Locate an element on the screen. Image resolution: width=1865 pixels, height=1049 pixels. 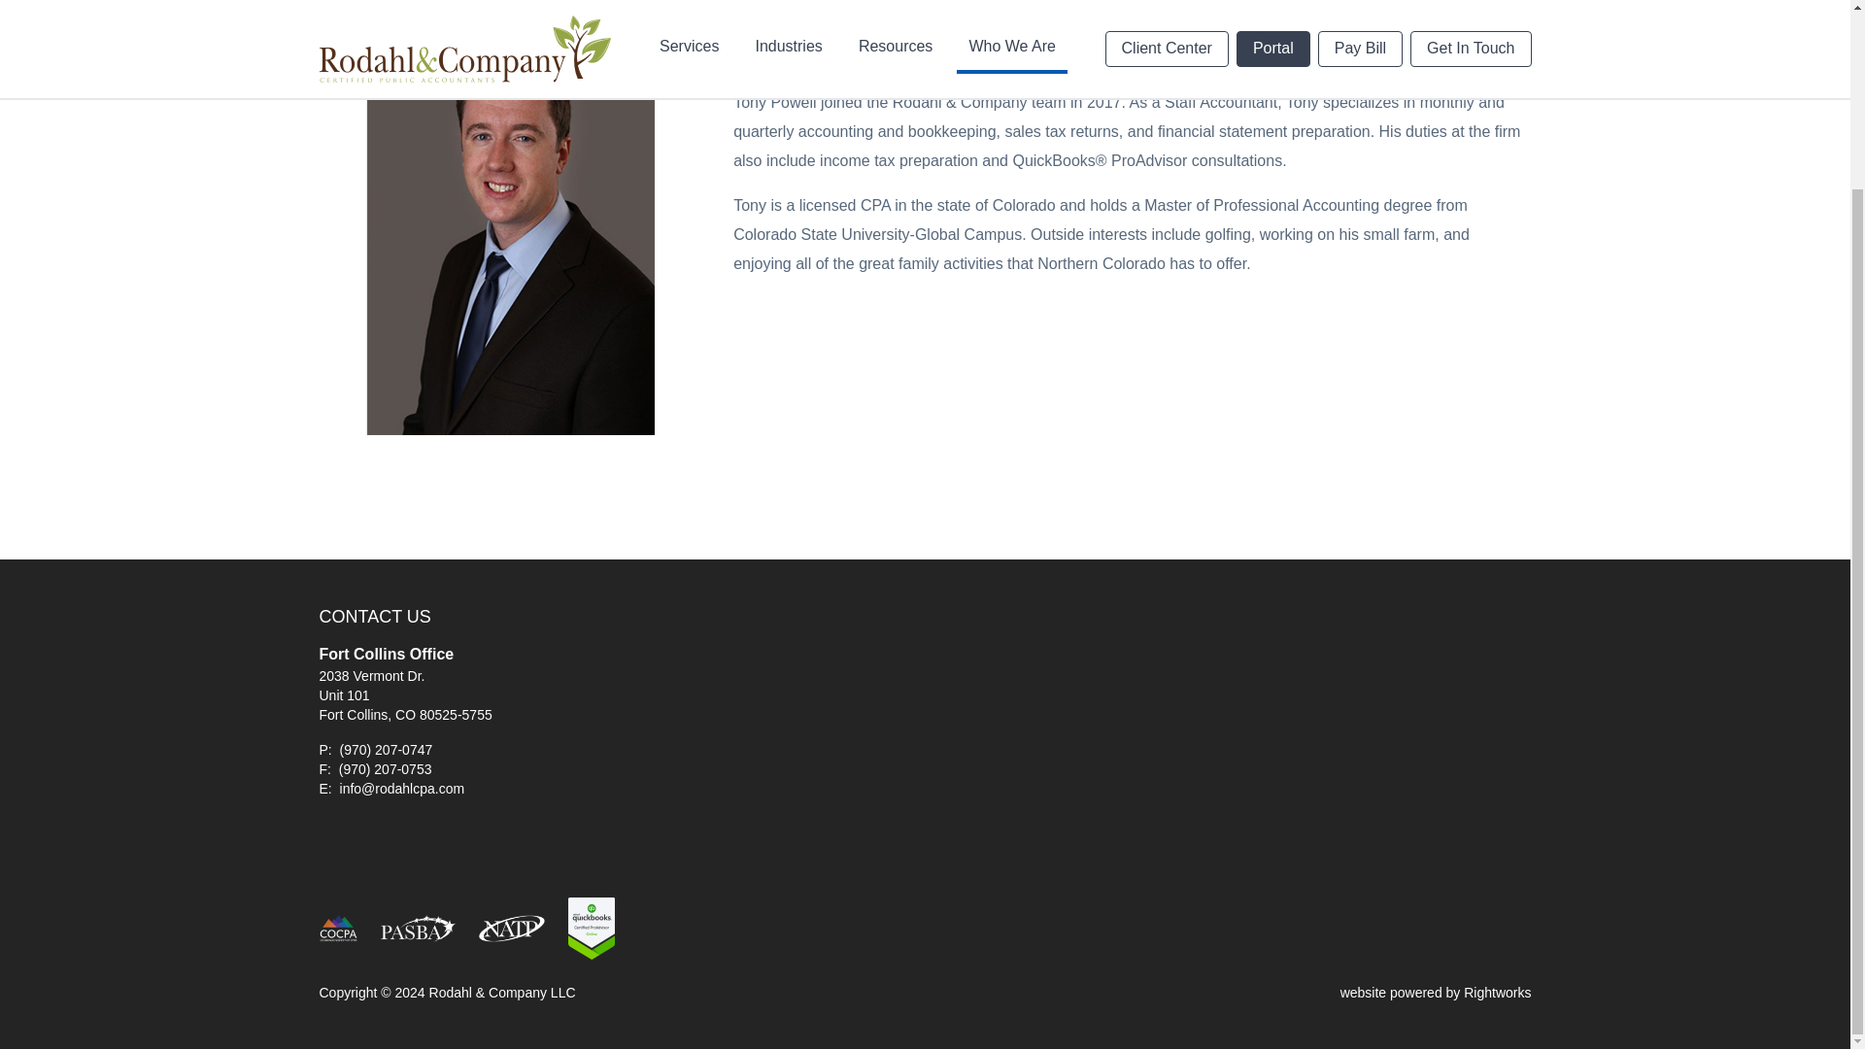
Learn more about National Association of Tax Professionals is located at coordinates (513, 928).